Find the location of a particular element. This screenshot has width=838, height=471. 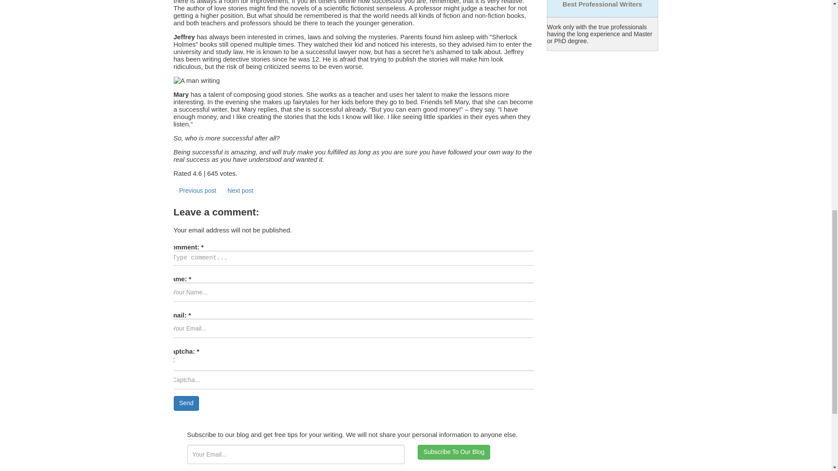

Previous post is located at coordinates (197, 191).